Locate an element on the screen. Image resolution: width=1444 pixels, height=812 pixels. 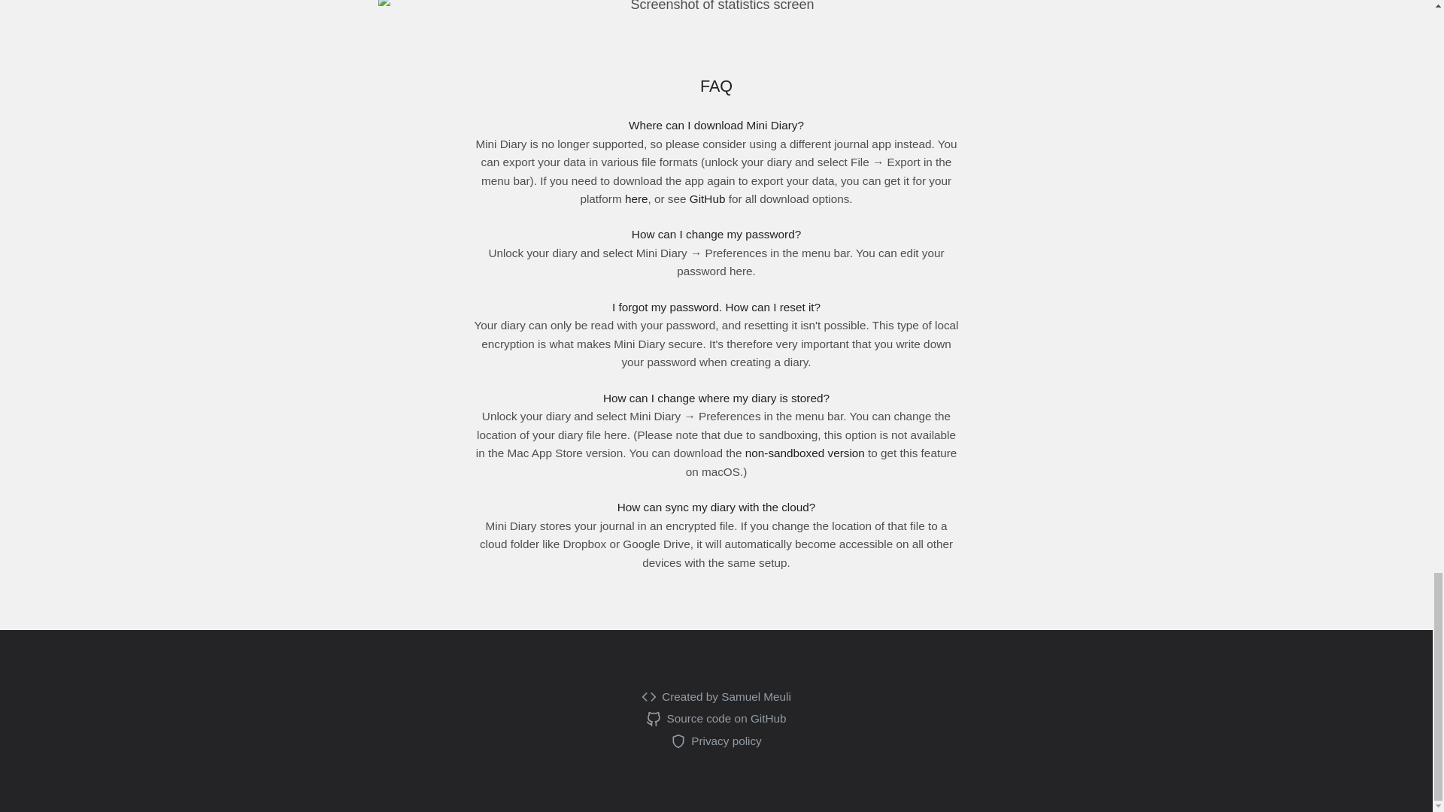
Privacy policy is located at coordinates (716, 741).